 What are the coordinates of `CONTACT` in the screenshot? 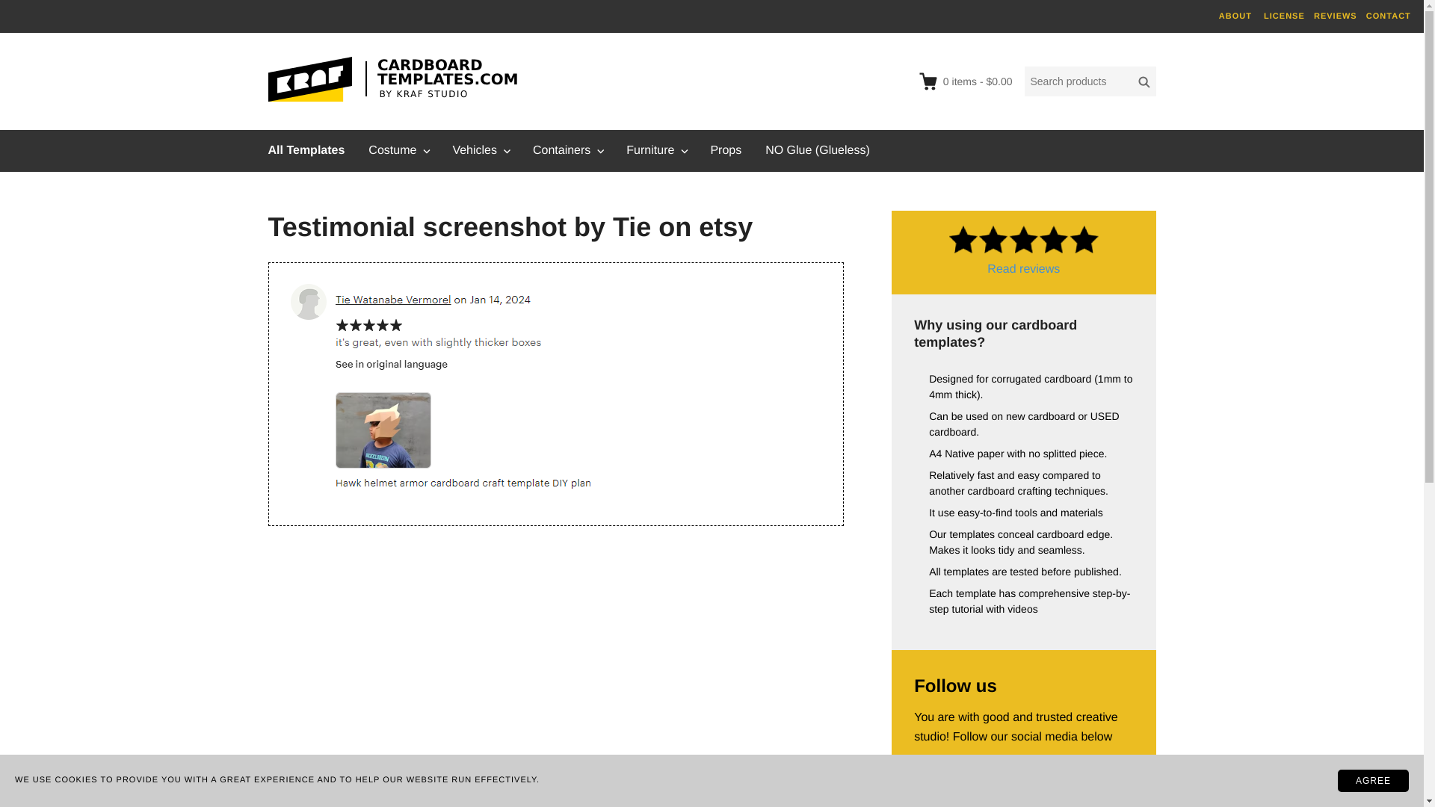 It's located at (1388, 16).